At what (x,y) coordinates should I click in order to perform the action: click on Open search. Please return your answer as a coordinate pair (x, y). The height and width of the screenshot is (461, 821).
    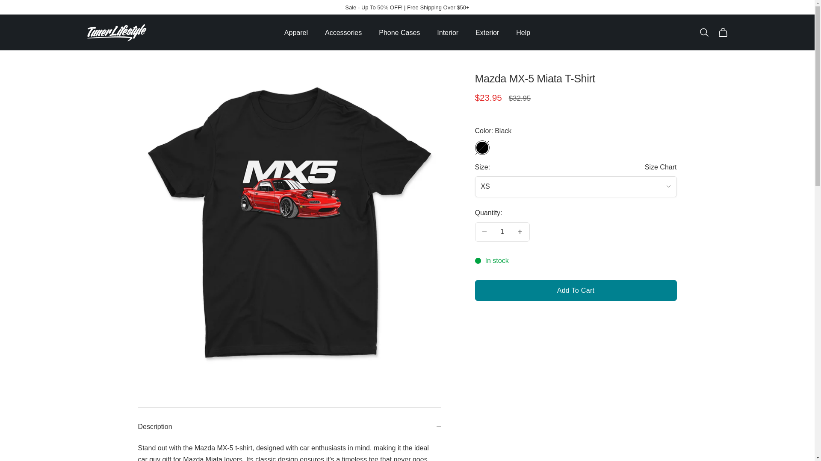
    Looking at the image, I should click on (116, 32).